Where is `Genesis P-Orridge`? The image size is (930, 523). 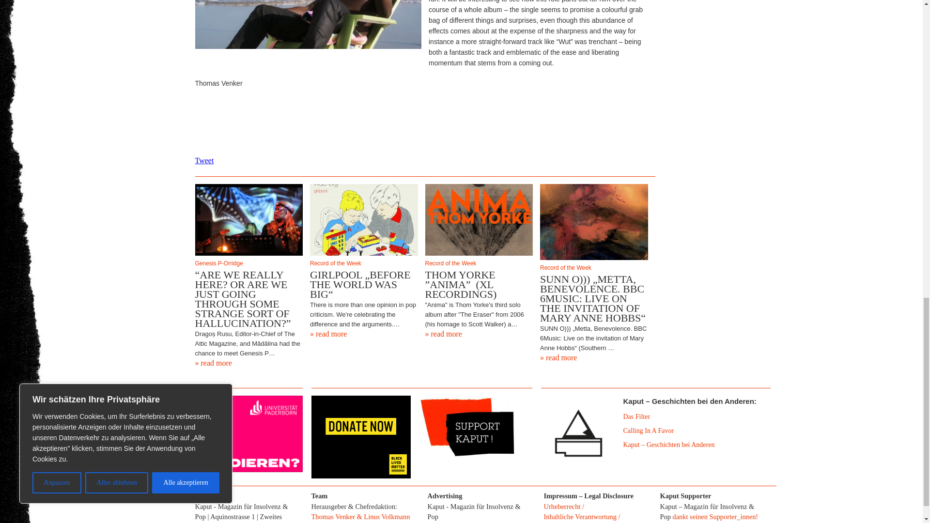 Genesis P-Orridge is located at coordinates (248, 263).